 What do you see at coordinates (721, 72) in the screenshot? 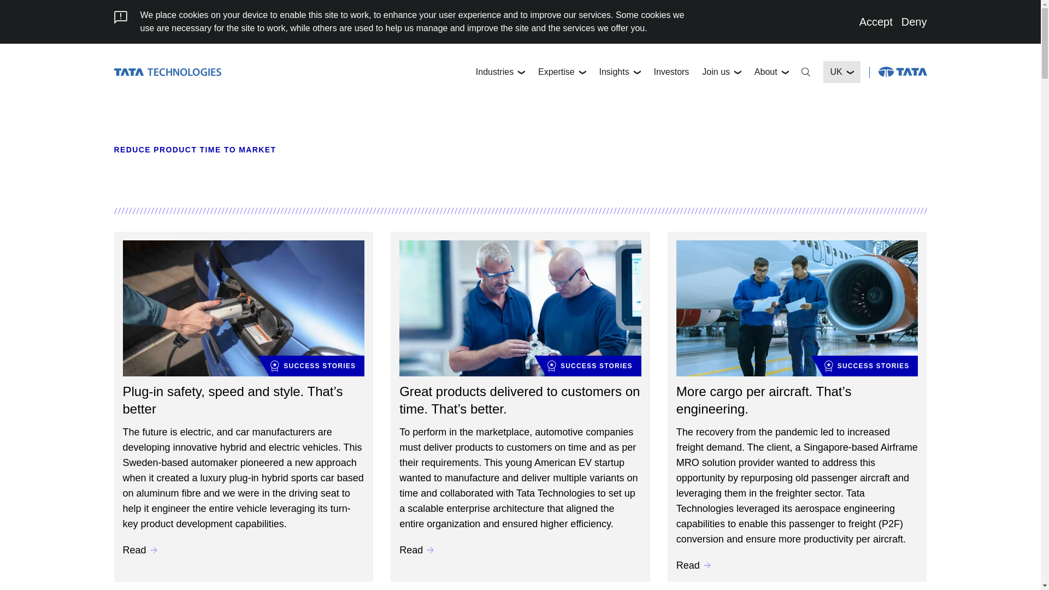
I see `Join us` at bounding box center [721, 72].